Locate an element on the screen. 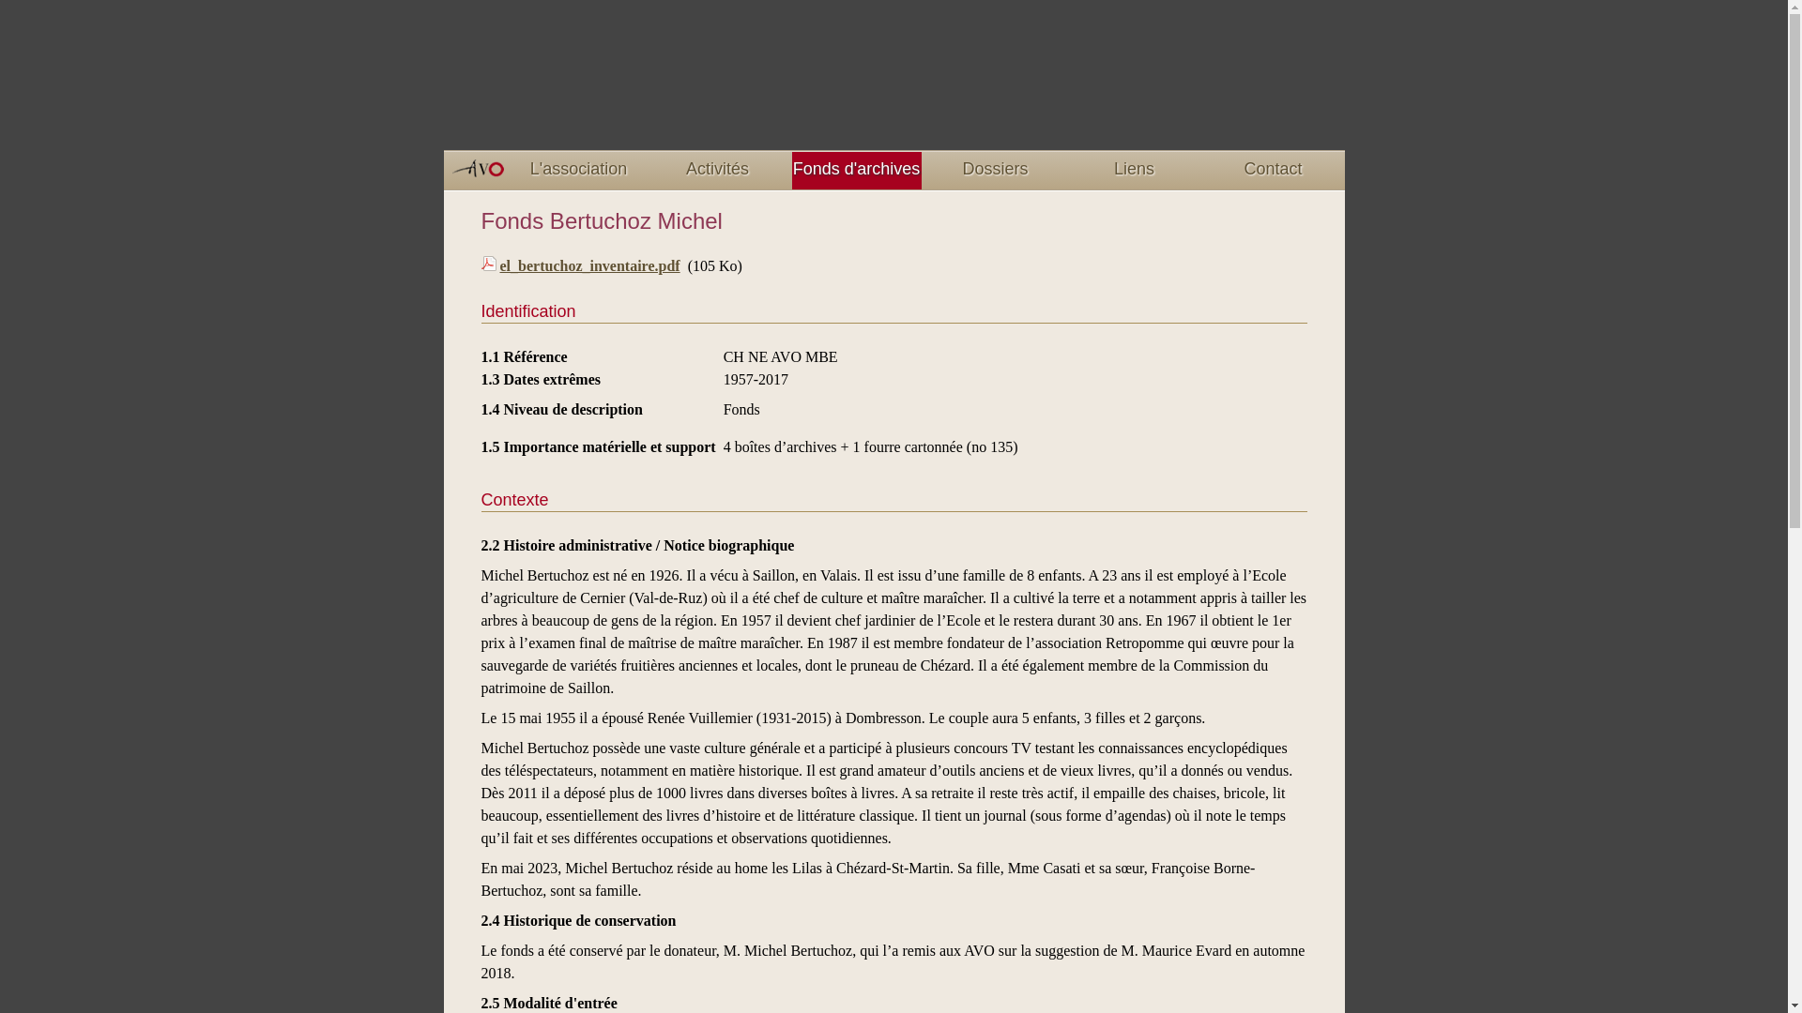 This screenshot has height=1013, width=1802. Accueil is located at coordinates (893, 86).